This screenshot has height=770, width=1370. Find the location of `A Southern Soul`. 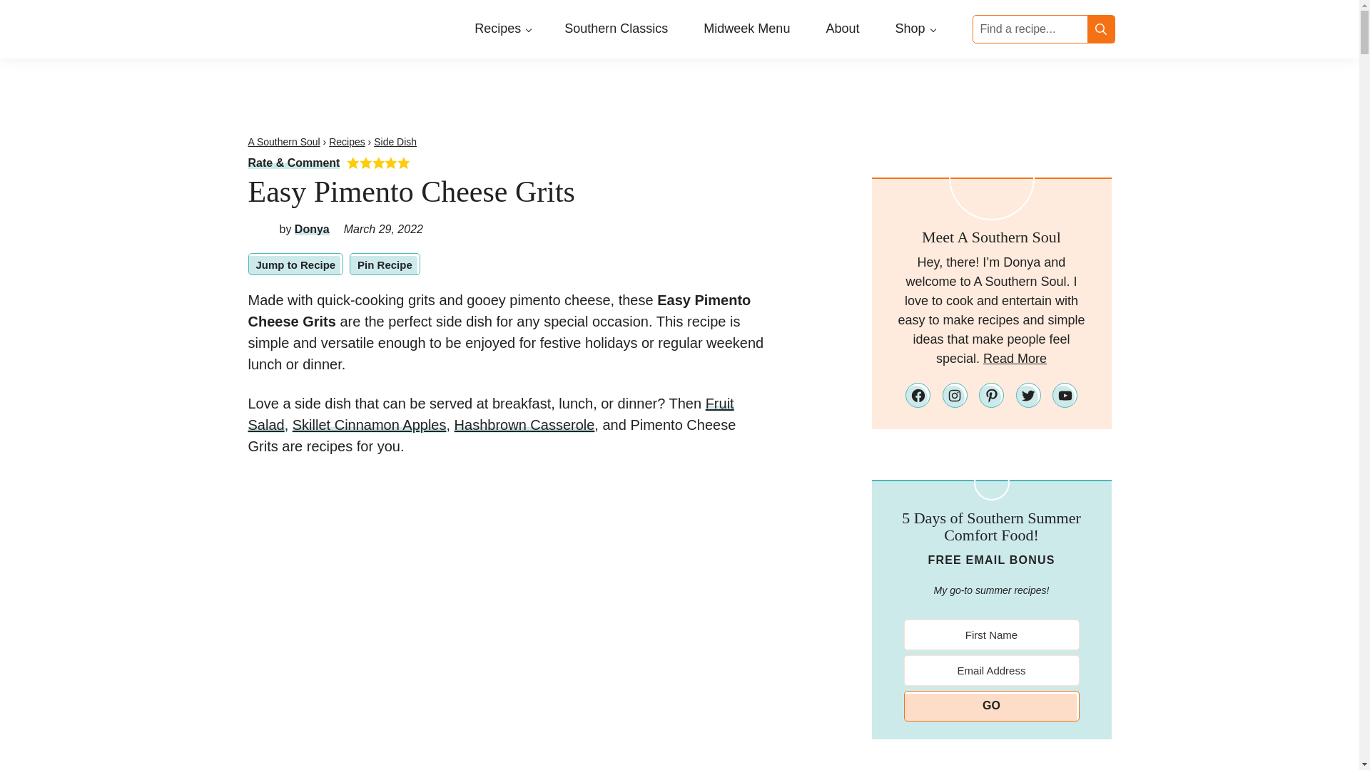

A Southern Soul is located at coordinates (284, 142).